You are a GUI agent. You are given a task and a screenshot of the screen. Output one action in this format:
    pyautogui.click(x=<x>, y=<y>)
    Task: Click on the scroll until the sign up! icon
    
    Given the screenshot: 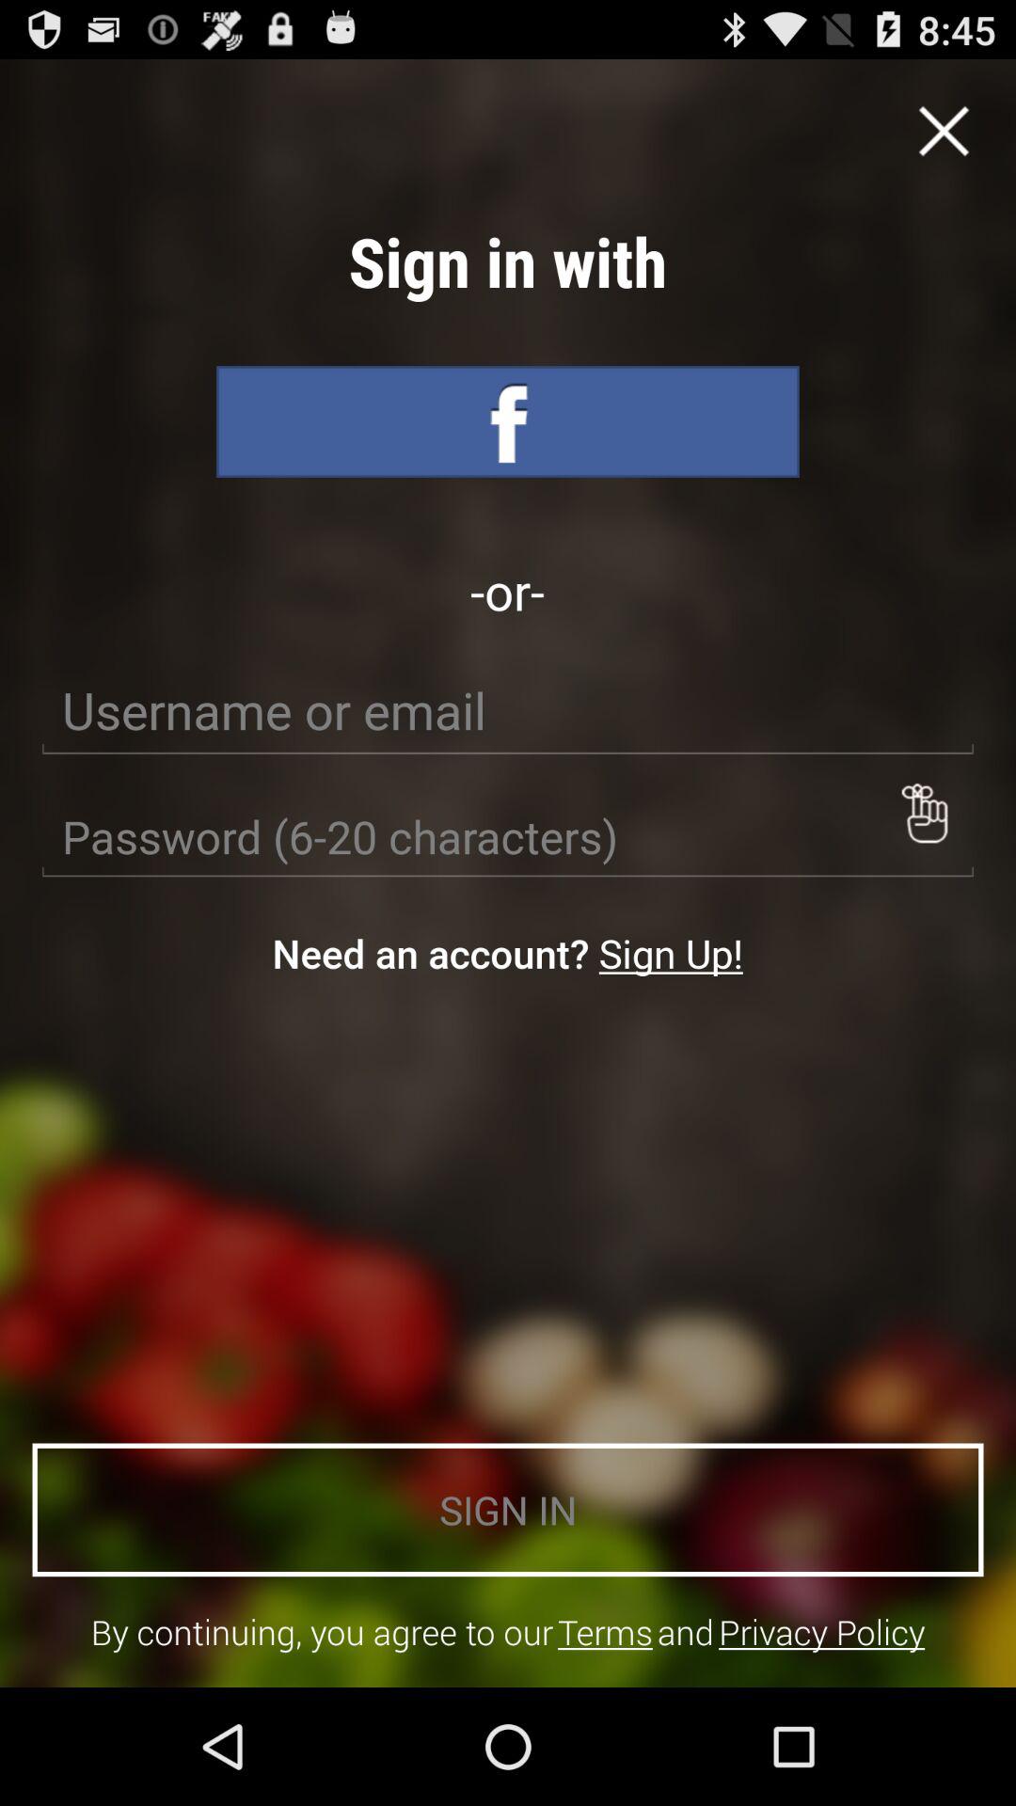 What is the action you would take?
    pyautogui.click(x=670, y=952)
    